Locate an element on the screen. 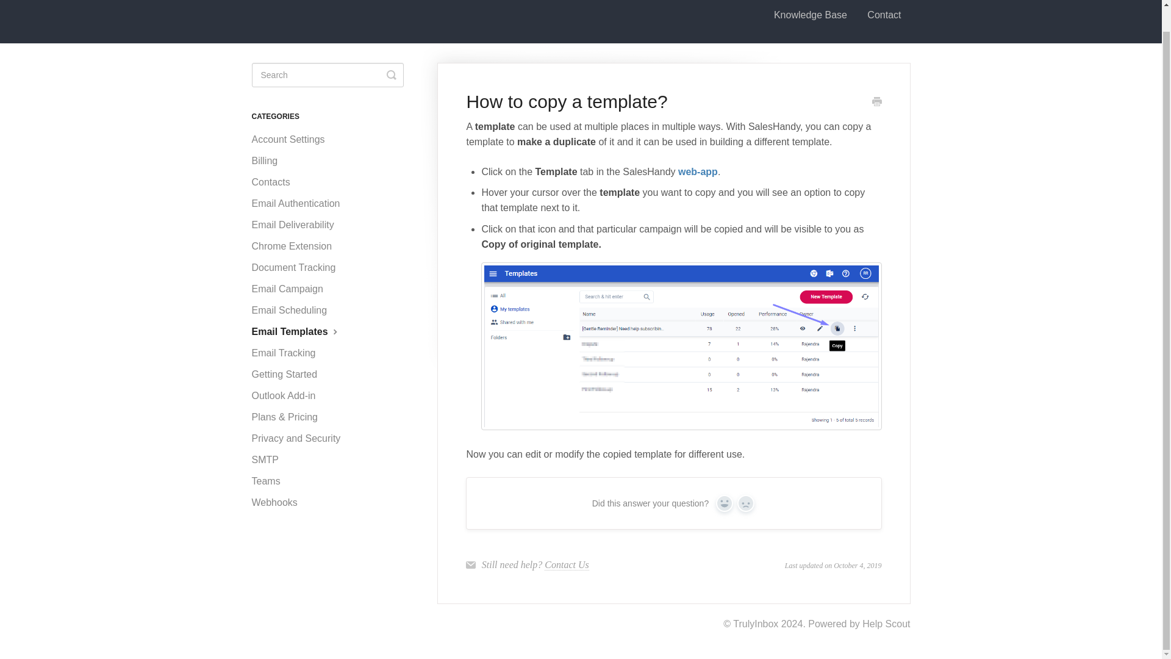 The width and height of the screenshot is (1171, 659). Contact Us is located at coordinates (566, 565).